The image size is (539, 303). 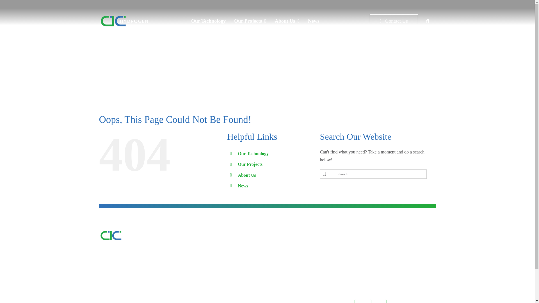 I want to click on Our Technology, so click(x=208, y=21).